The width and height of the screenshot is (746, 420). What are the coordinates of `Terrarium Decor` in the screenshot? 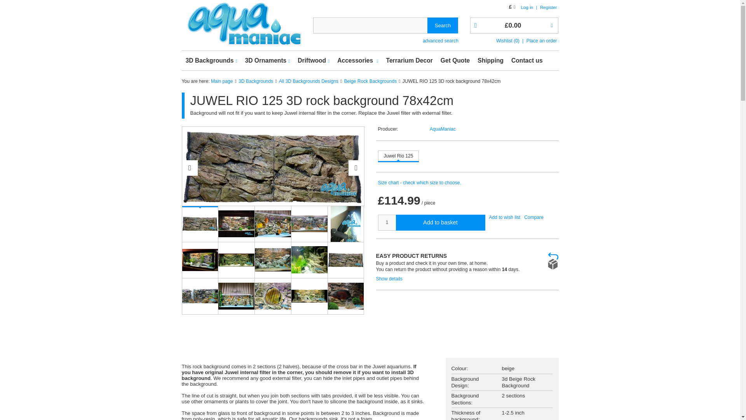 It's located at (409, 61).